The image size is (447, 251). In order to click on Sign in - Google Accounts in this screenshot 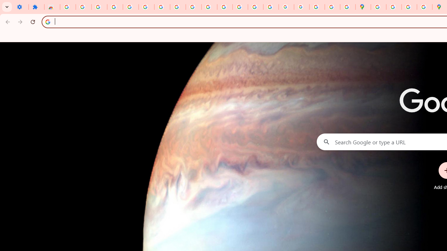, I will do `click(68, 7)`.